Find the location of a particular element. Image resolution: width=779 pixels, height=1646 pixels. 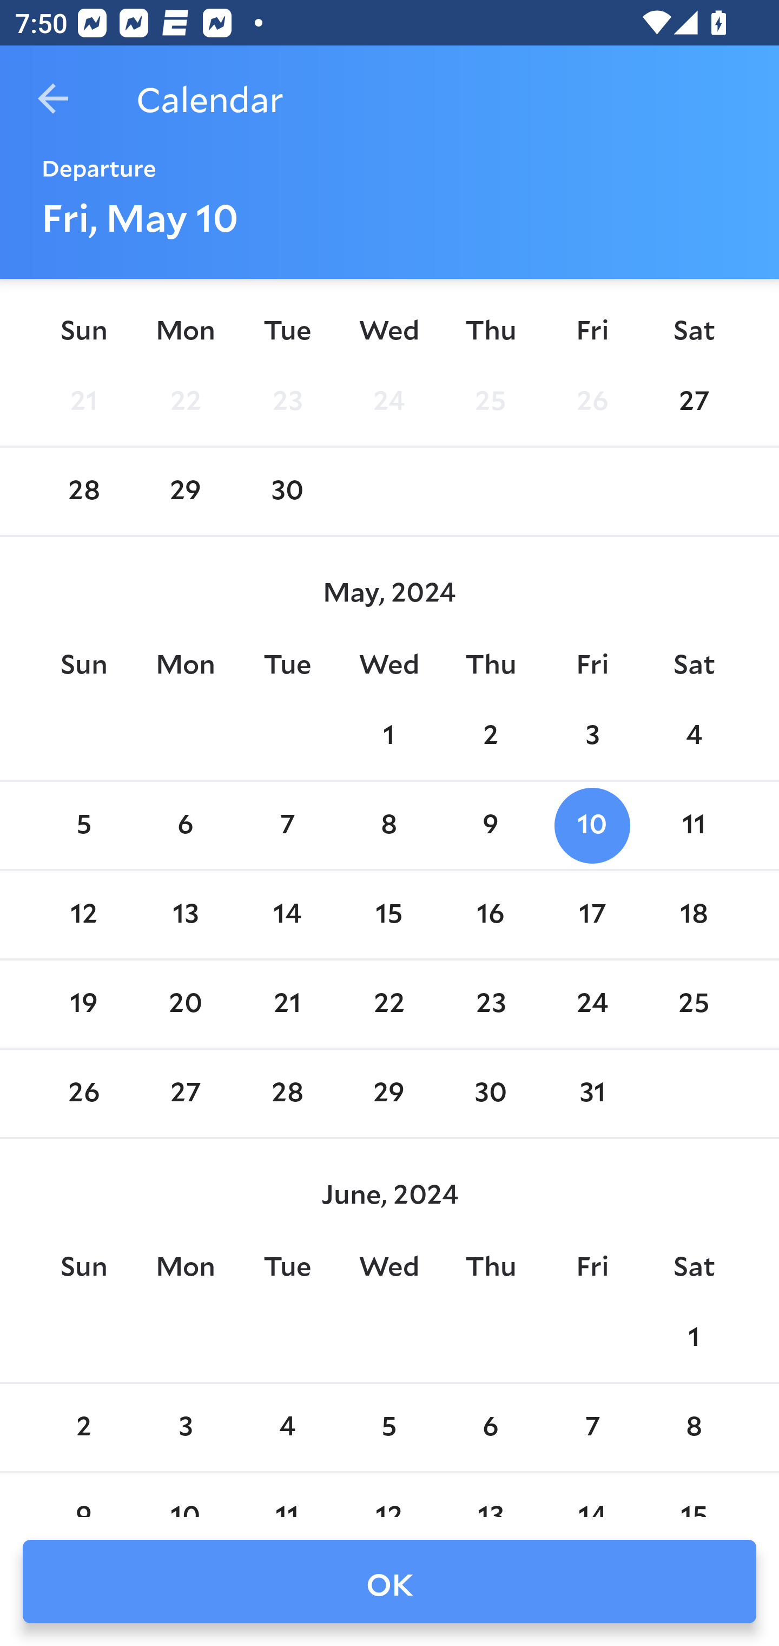

Navigate up is located at coordinates (53, 99).